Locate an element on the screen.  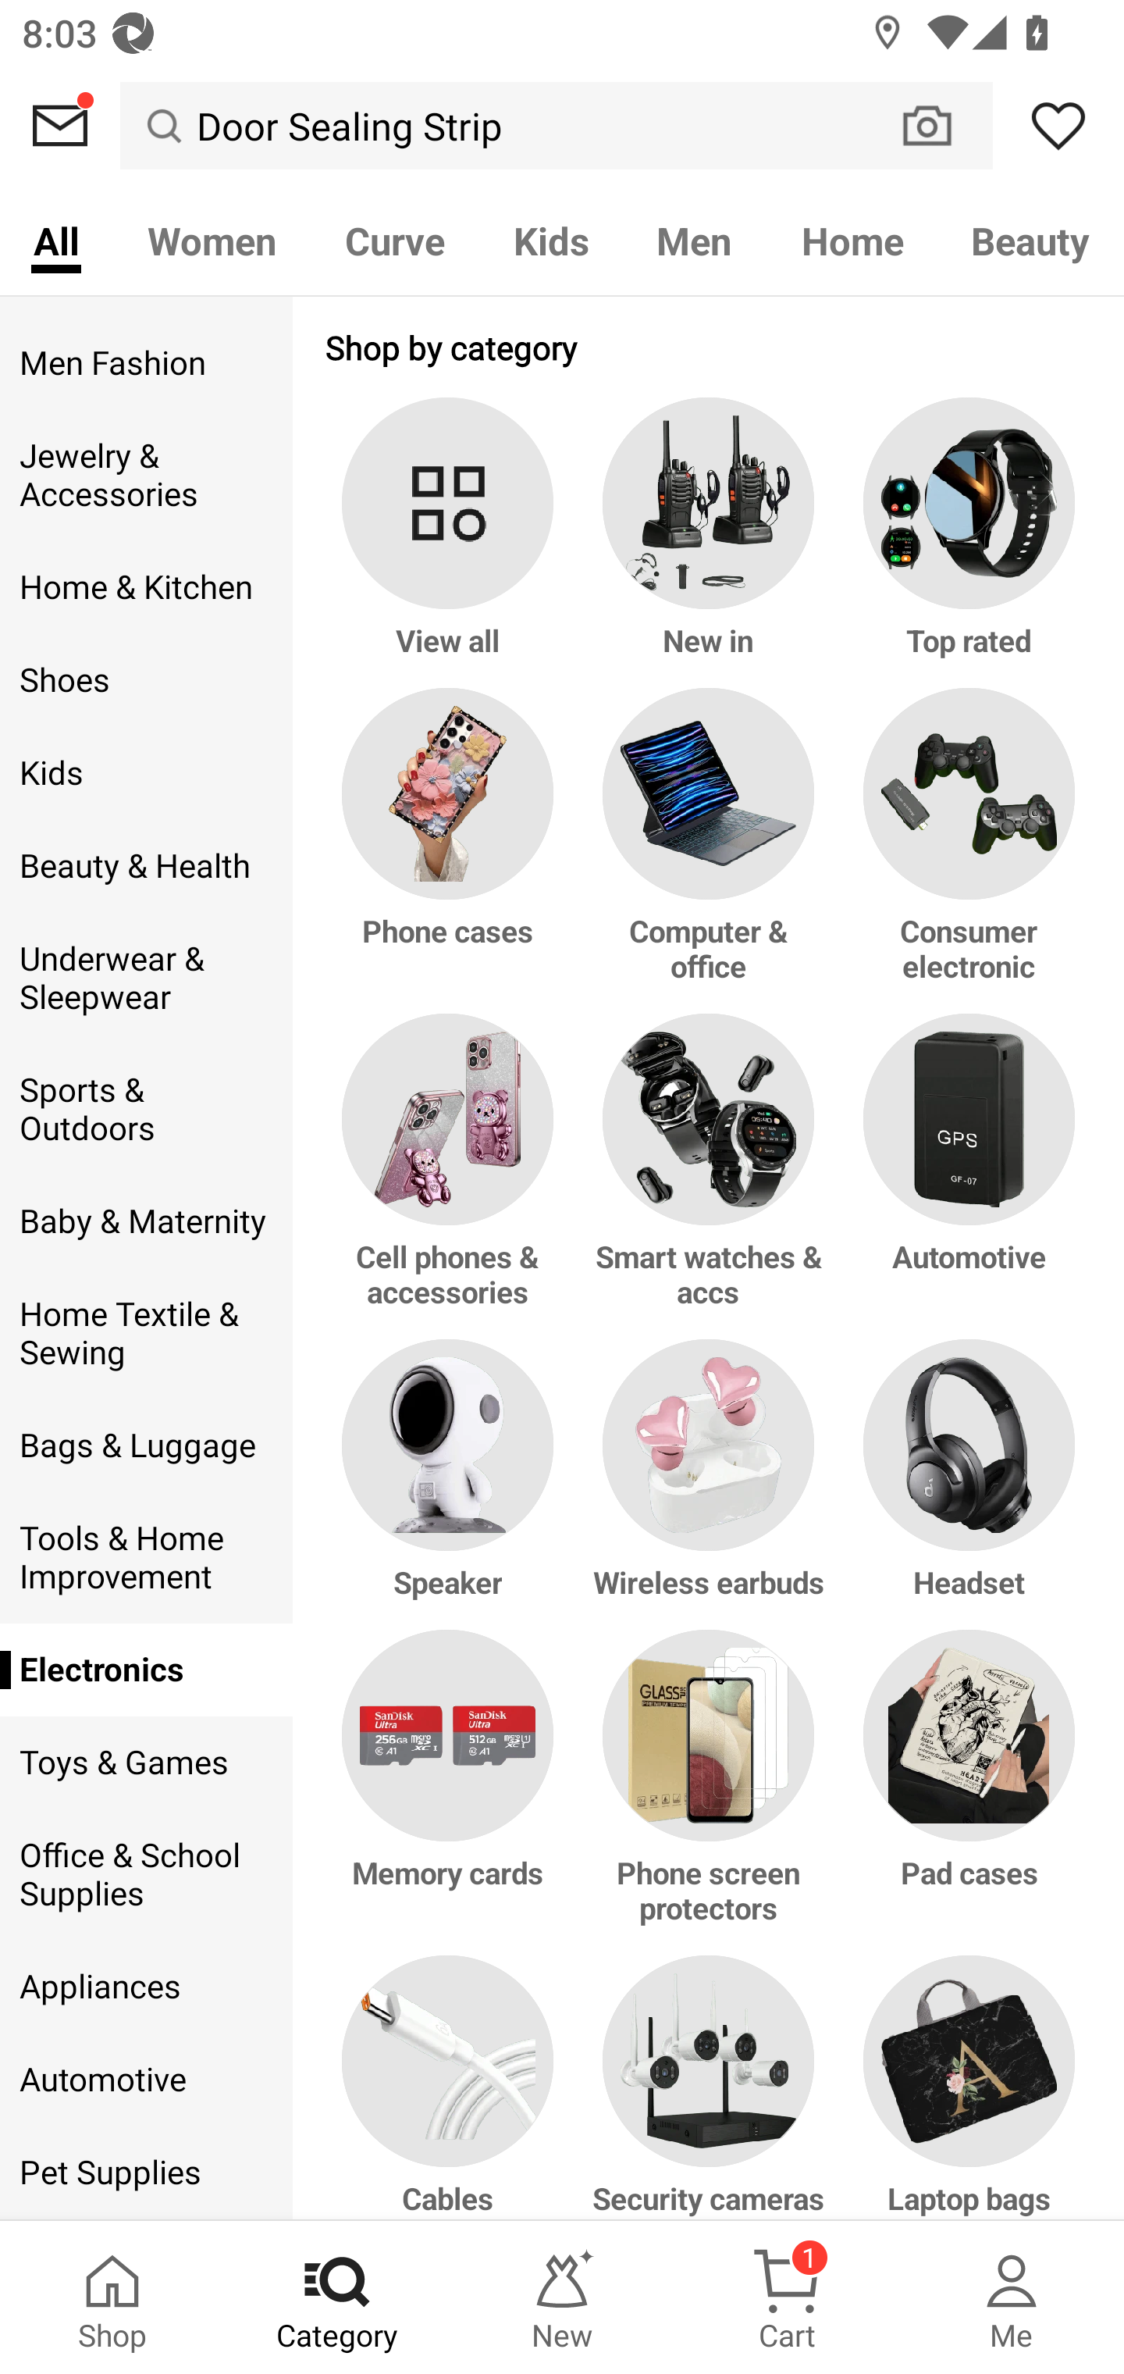
All is located at coordinates (56, 239).